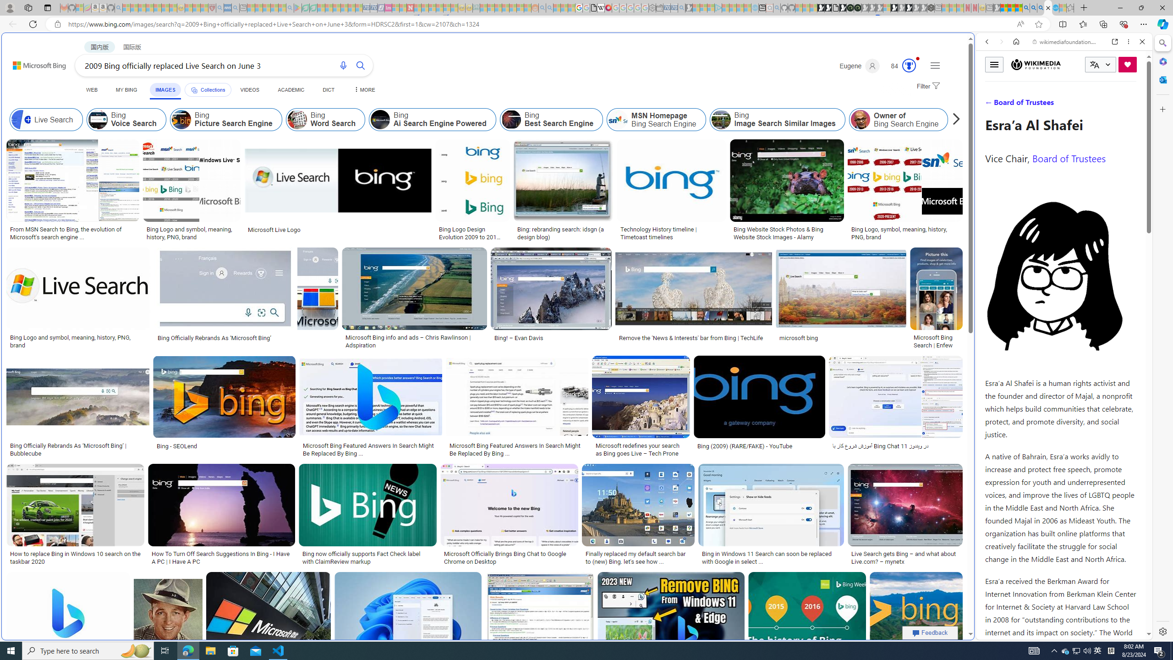 The image size is (1173, 660). I want to click on Tabs you've opened, so click(714, 122).